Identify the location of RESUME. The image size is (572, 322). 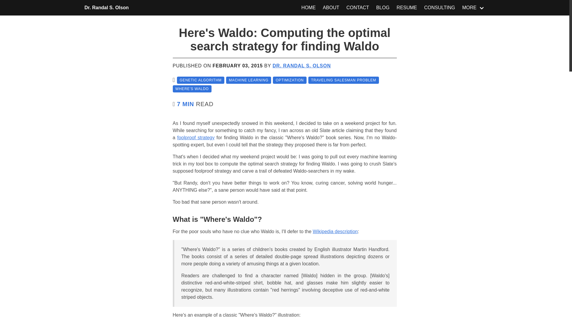
(407, 8).